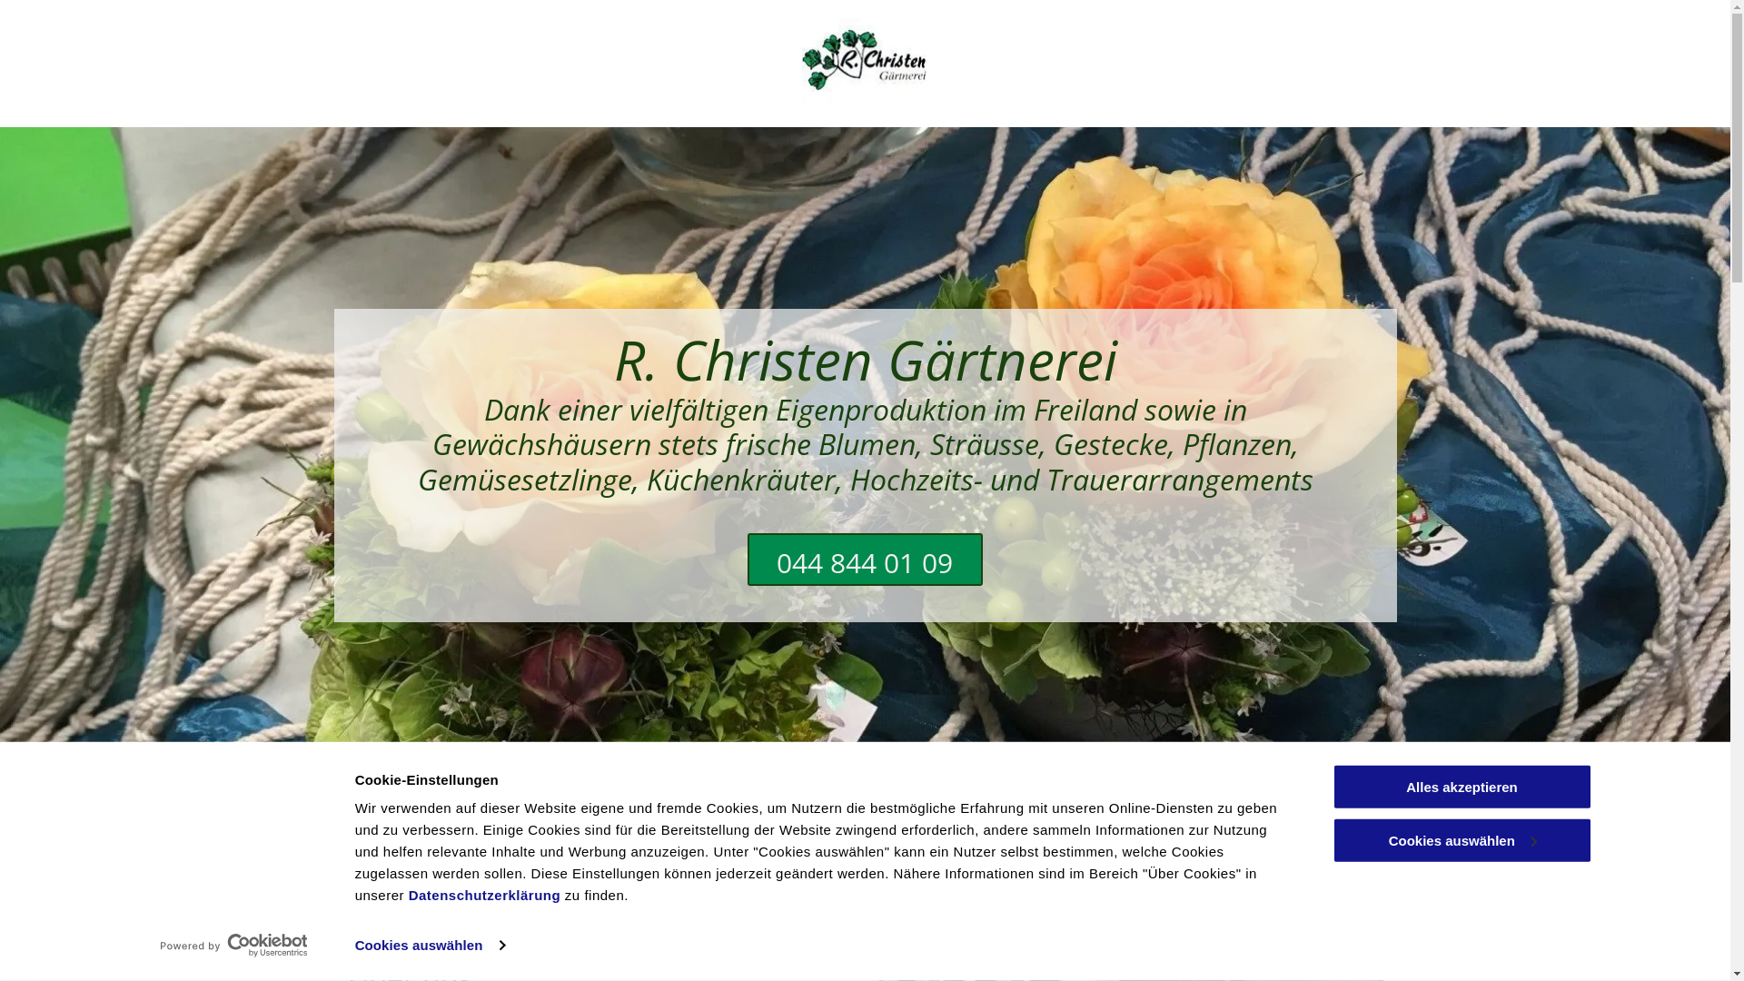 The height and width of the screenshot is (981, 1744). I want to click on Alles akzeptieren, so click(1462, 787).